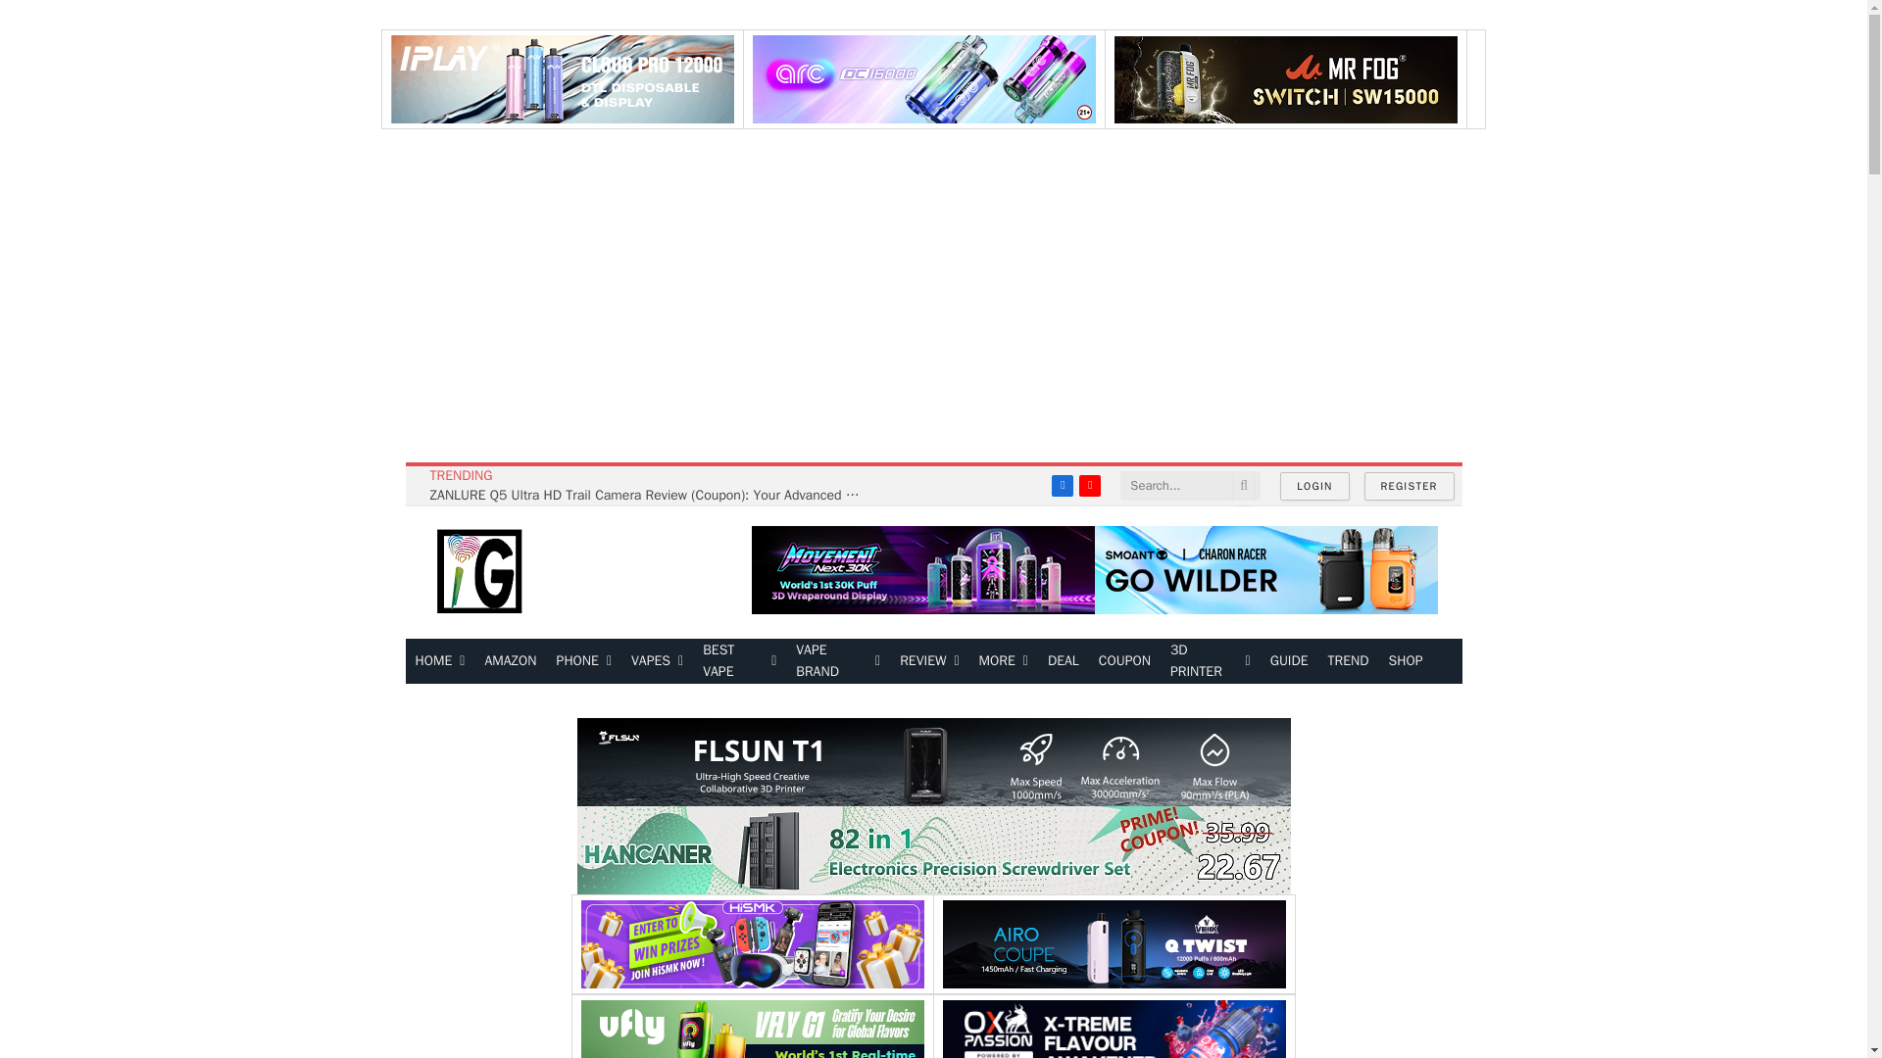 The image size is (1882, 1058). Describe the element at coordinates (441, 660) in the screenshot. I see `HOME` at that location.